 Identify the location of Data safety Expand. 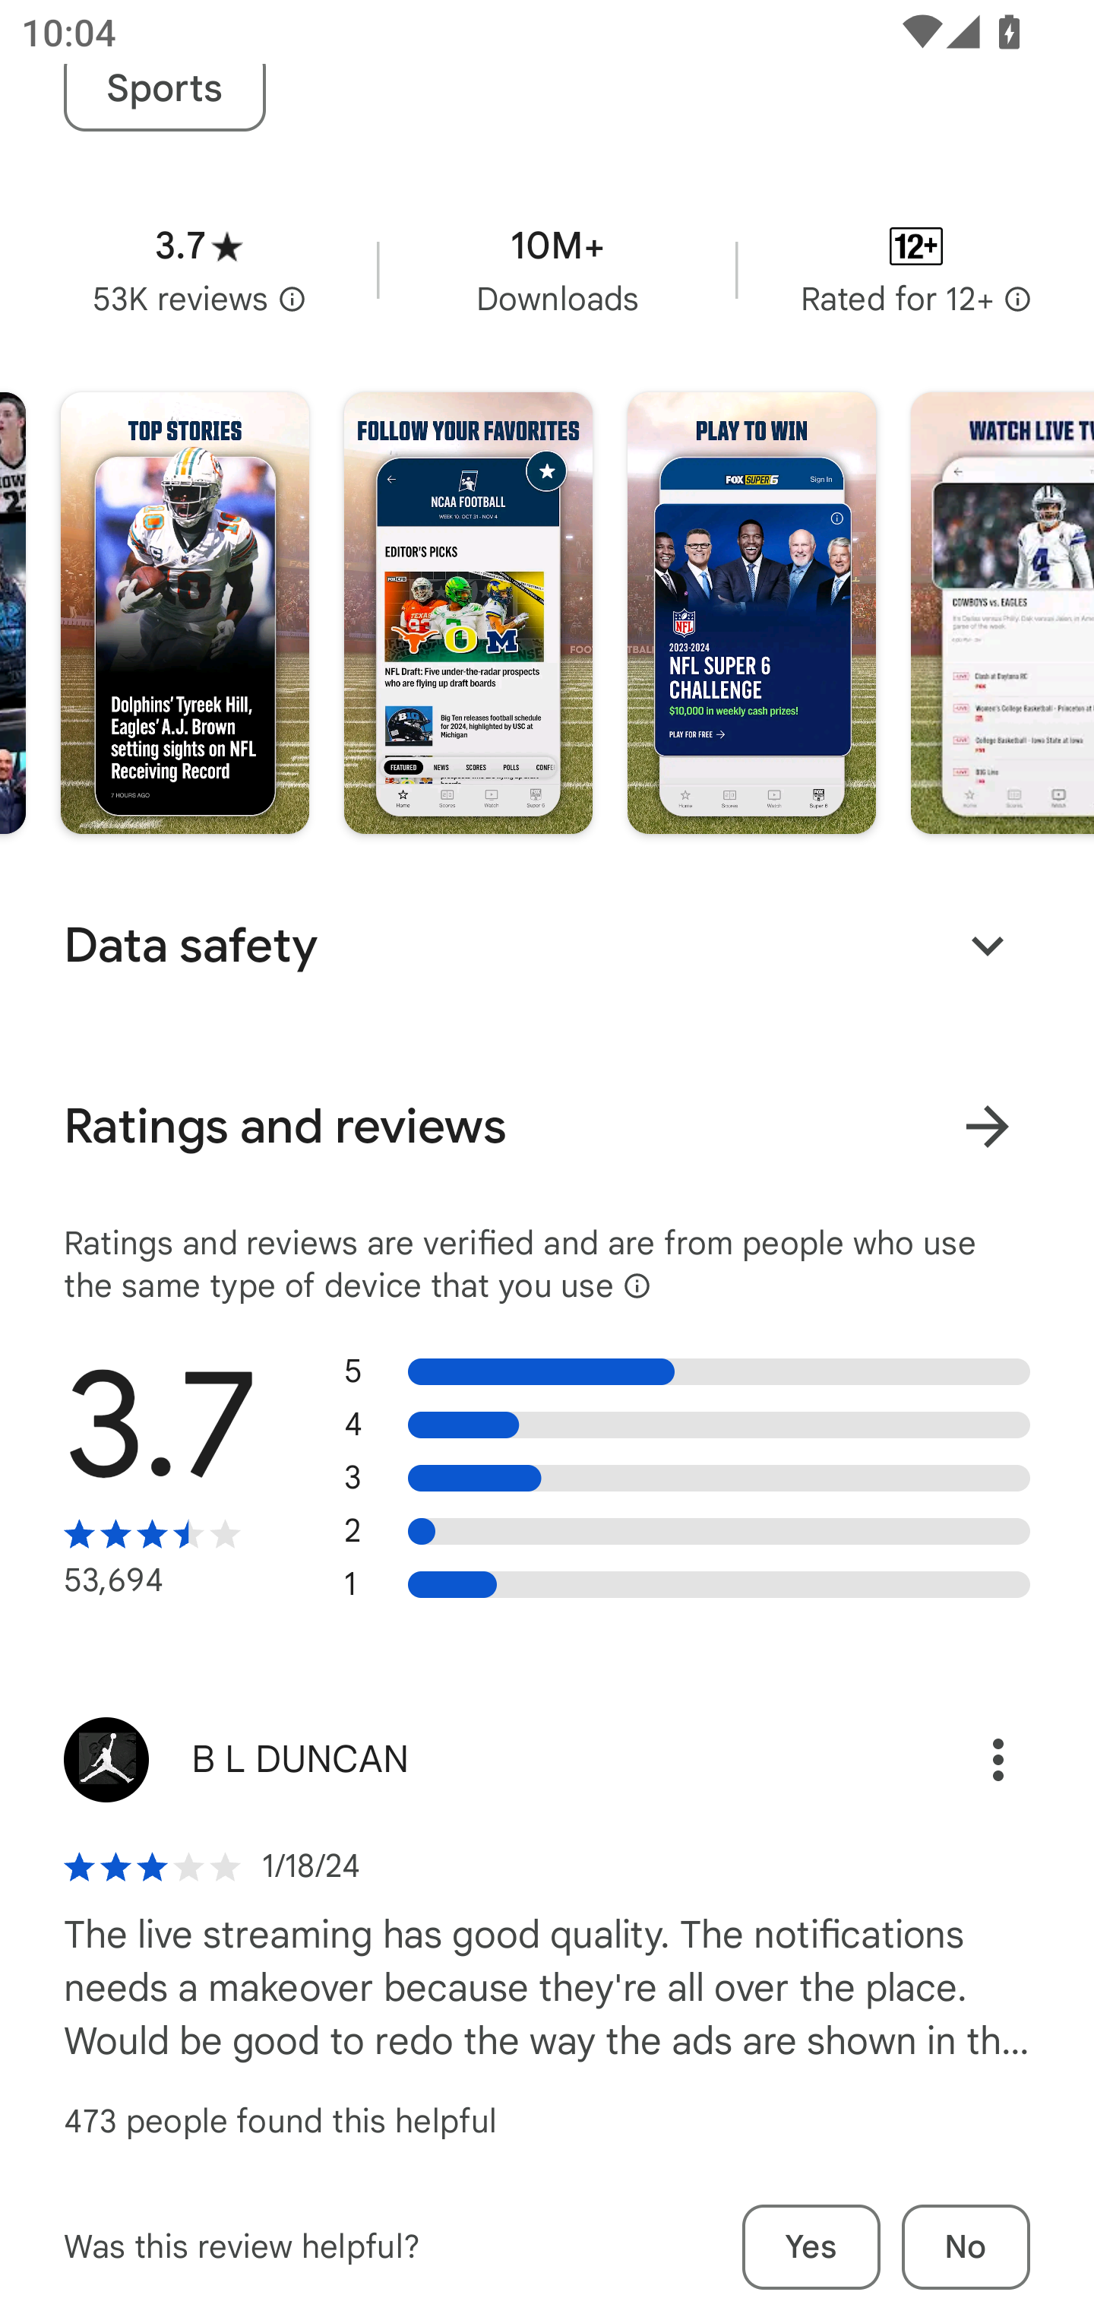
(547, 945).